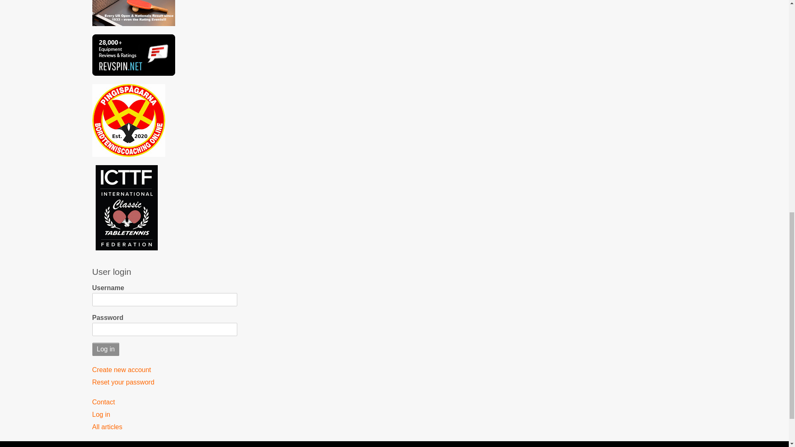  Describe the element at coordinates (164, 370) in the screenshot. I see `Create new account` at that location.